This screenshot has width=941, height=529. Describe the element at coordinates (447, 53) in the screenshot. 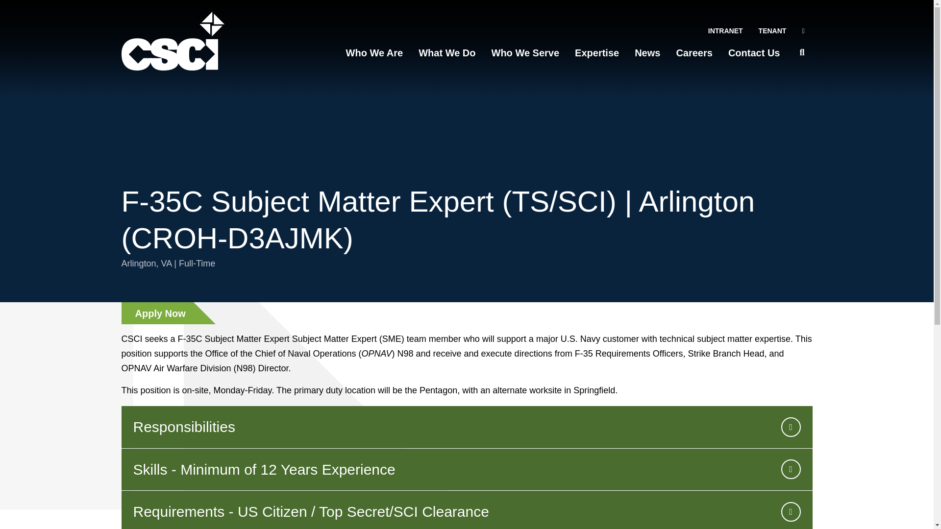

I see `What We Do` at that location.